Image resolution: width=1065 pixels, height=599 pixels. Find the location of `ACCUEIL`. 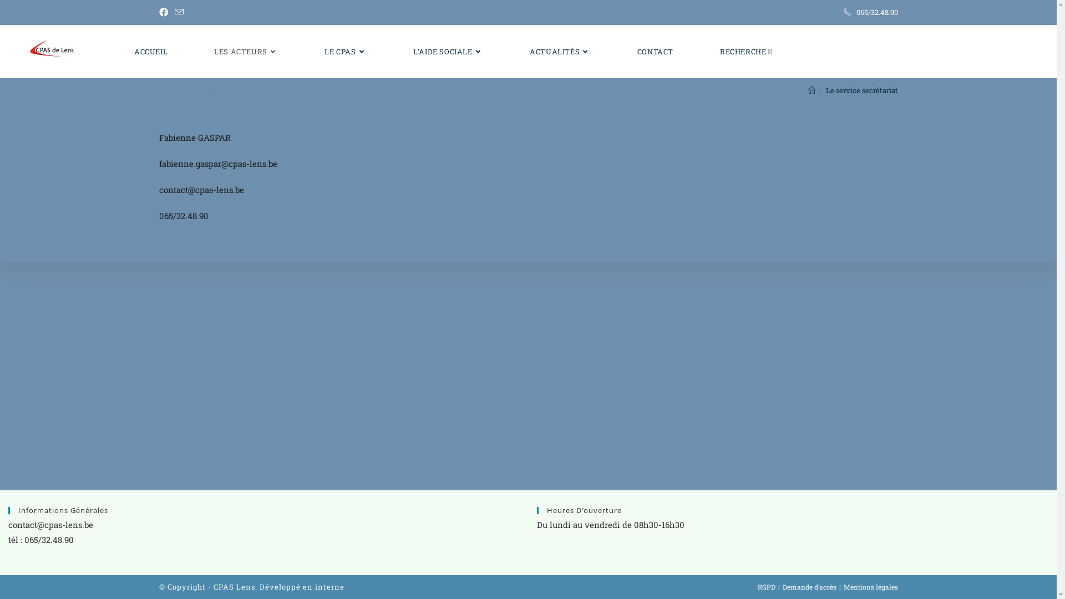

ACCUEIL is located at coordinates (151, 52).